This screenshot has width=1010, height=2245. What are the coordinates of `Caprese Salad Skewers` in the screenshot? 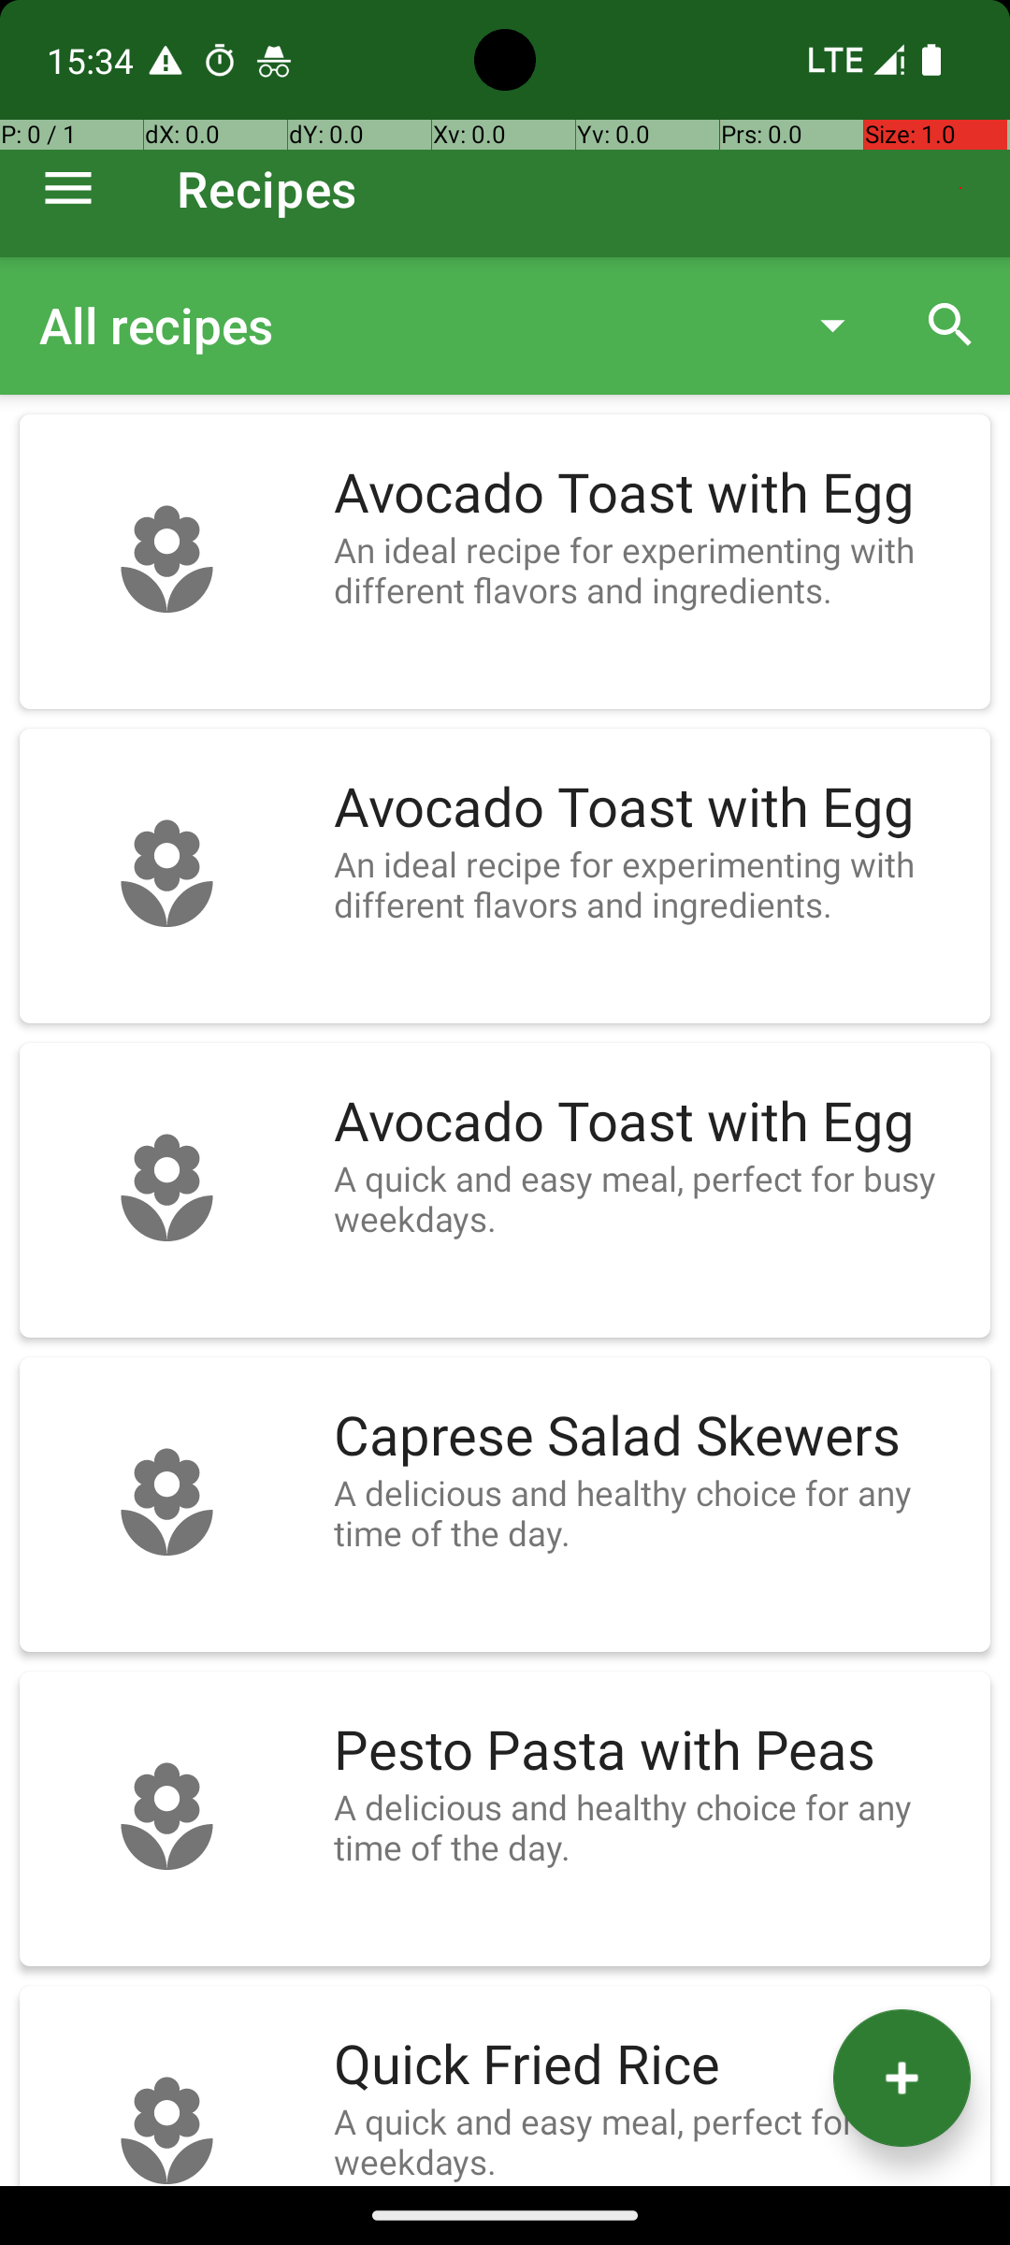 It's located at (653, 1437).